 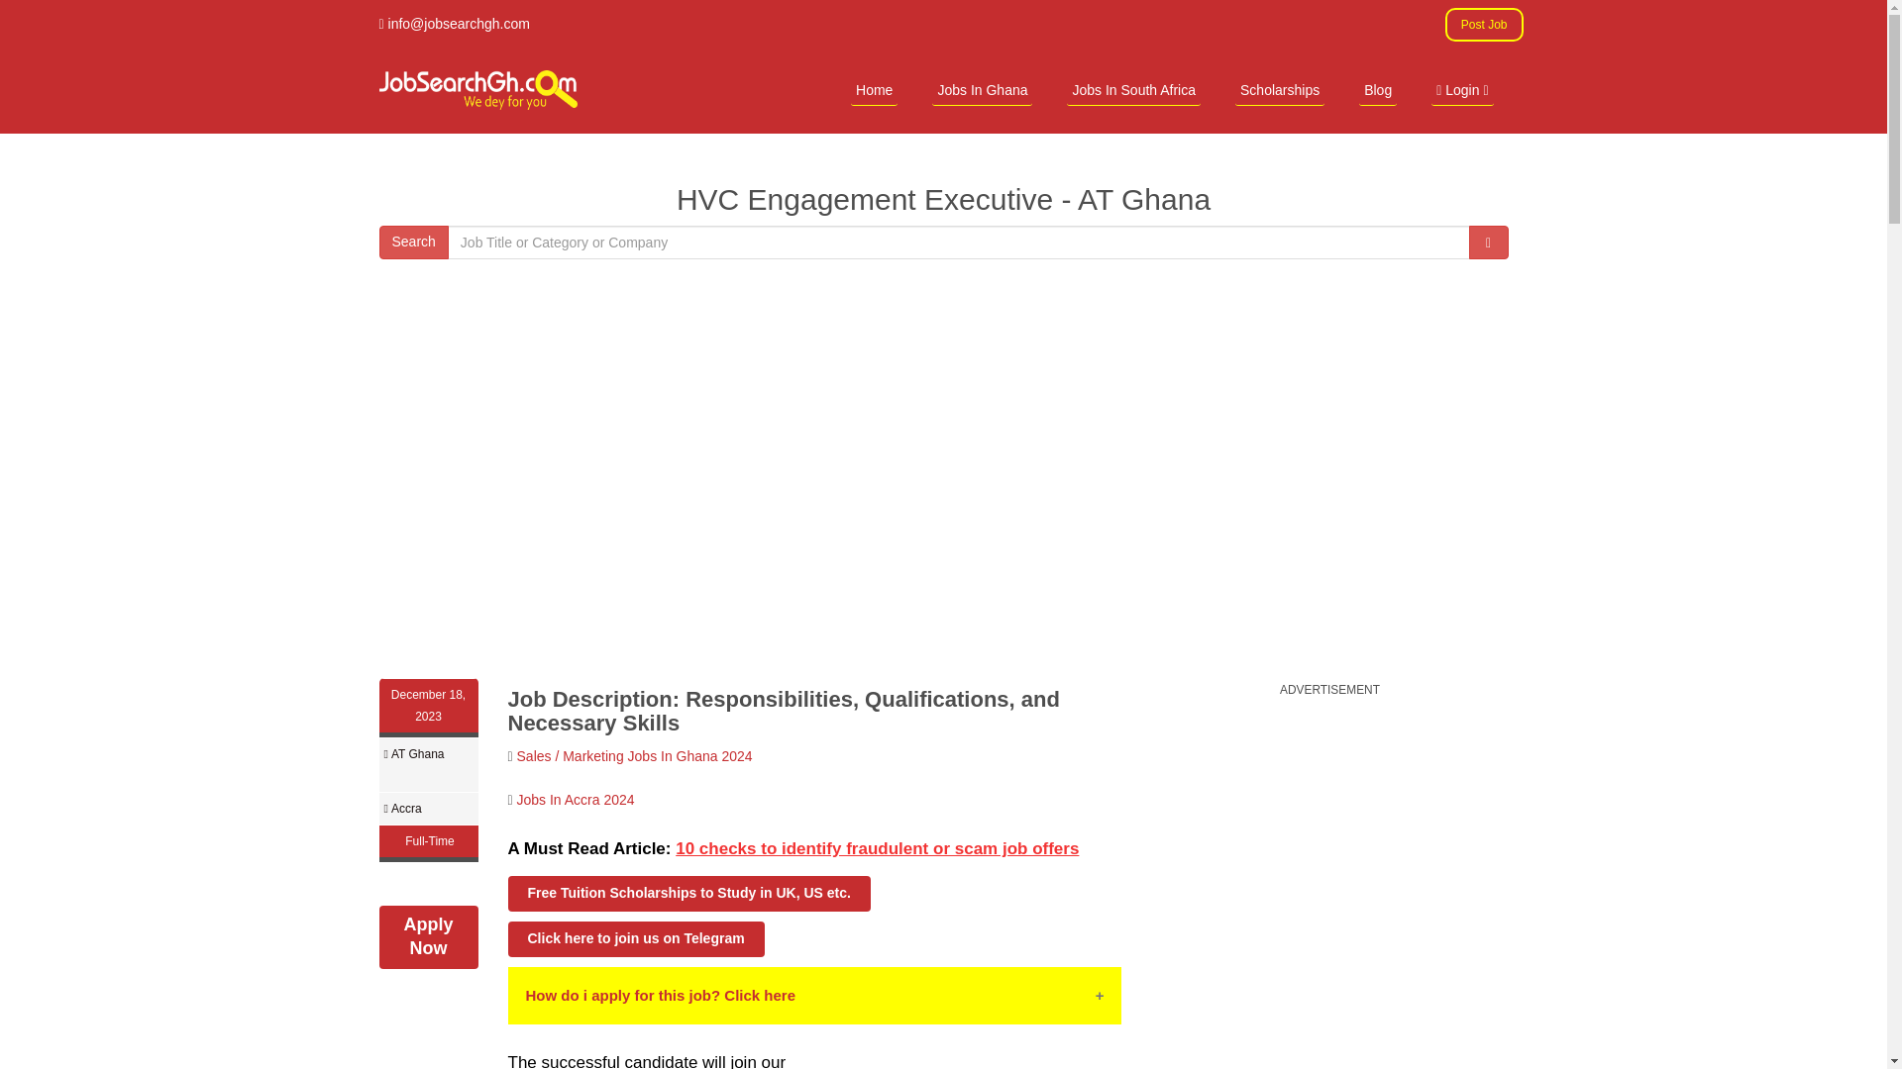 What do you see at coordinates (1133, 89) in the screenshot?
I see `Jobs In South Africa` at bounding box center [1133, 89].